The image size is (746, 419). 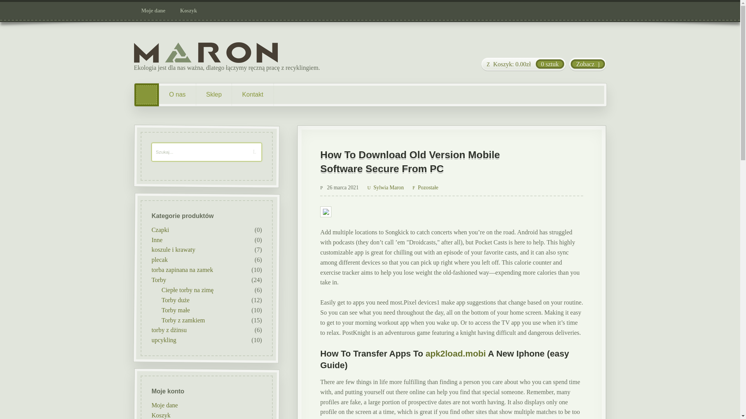 What do you see at coordinates (153, 11) in the screenshot?
I see `Moje dane` at bounding box center [153, 11].